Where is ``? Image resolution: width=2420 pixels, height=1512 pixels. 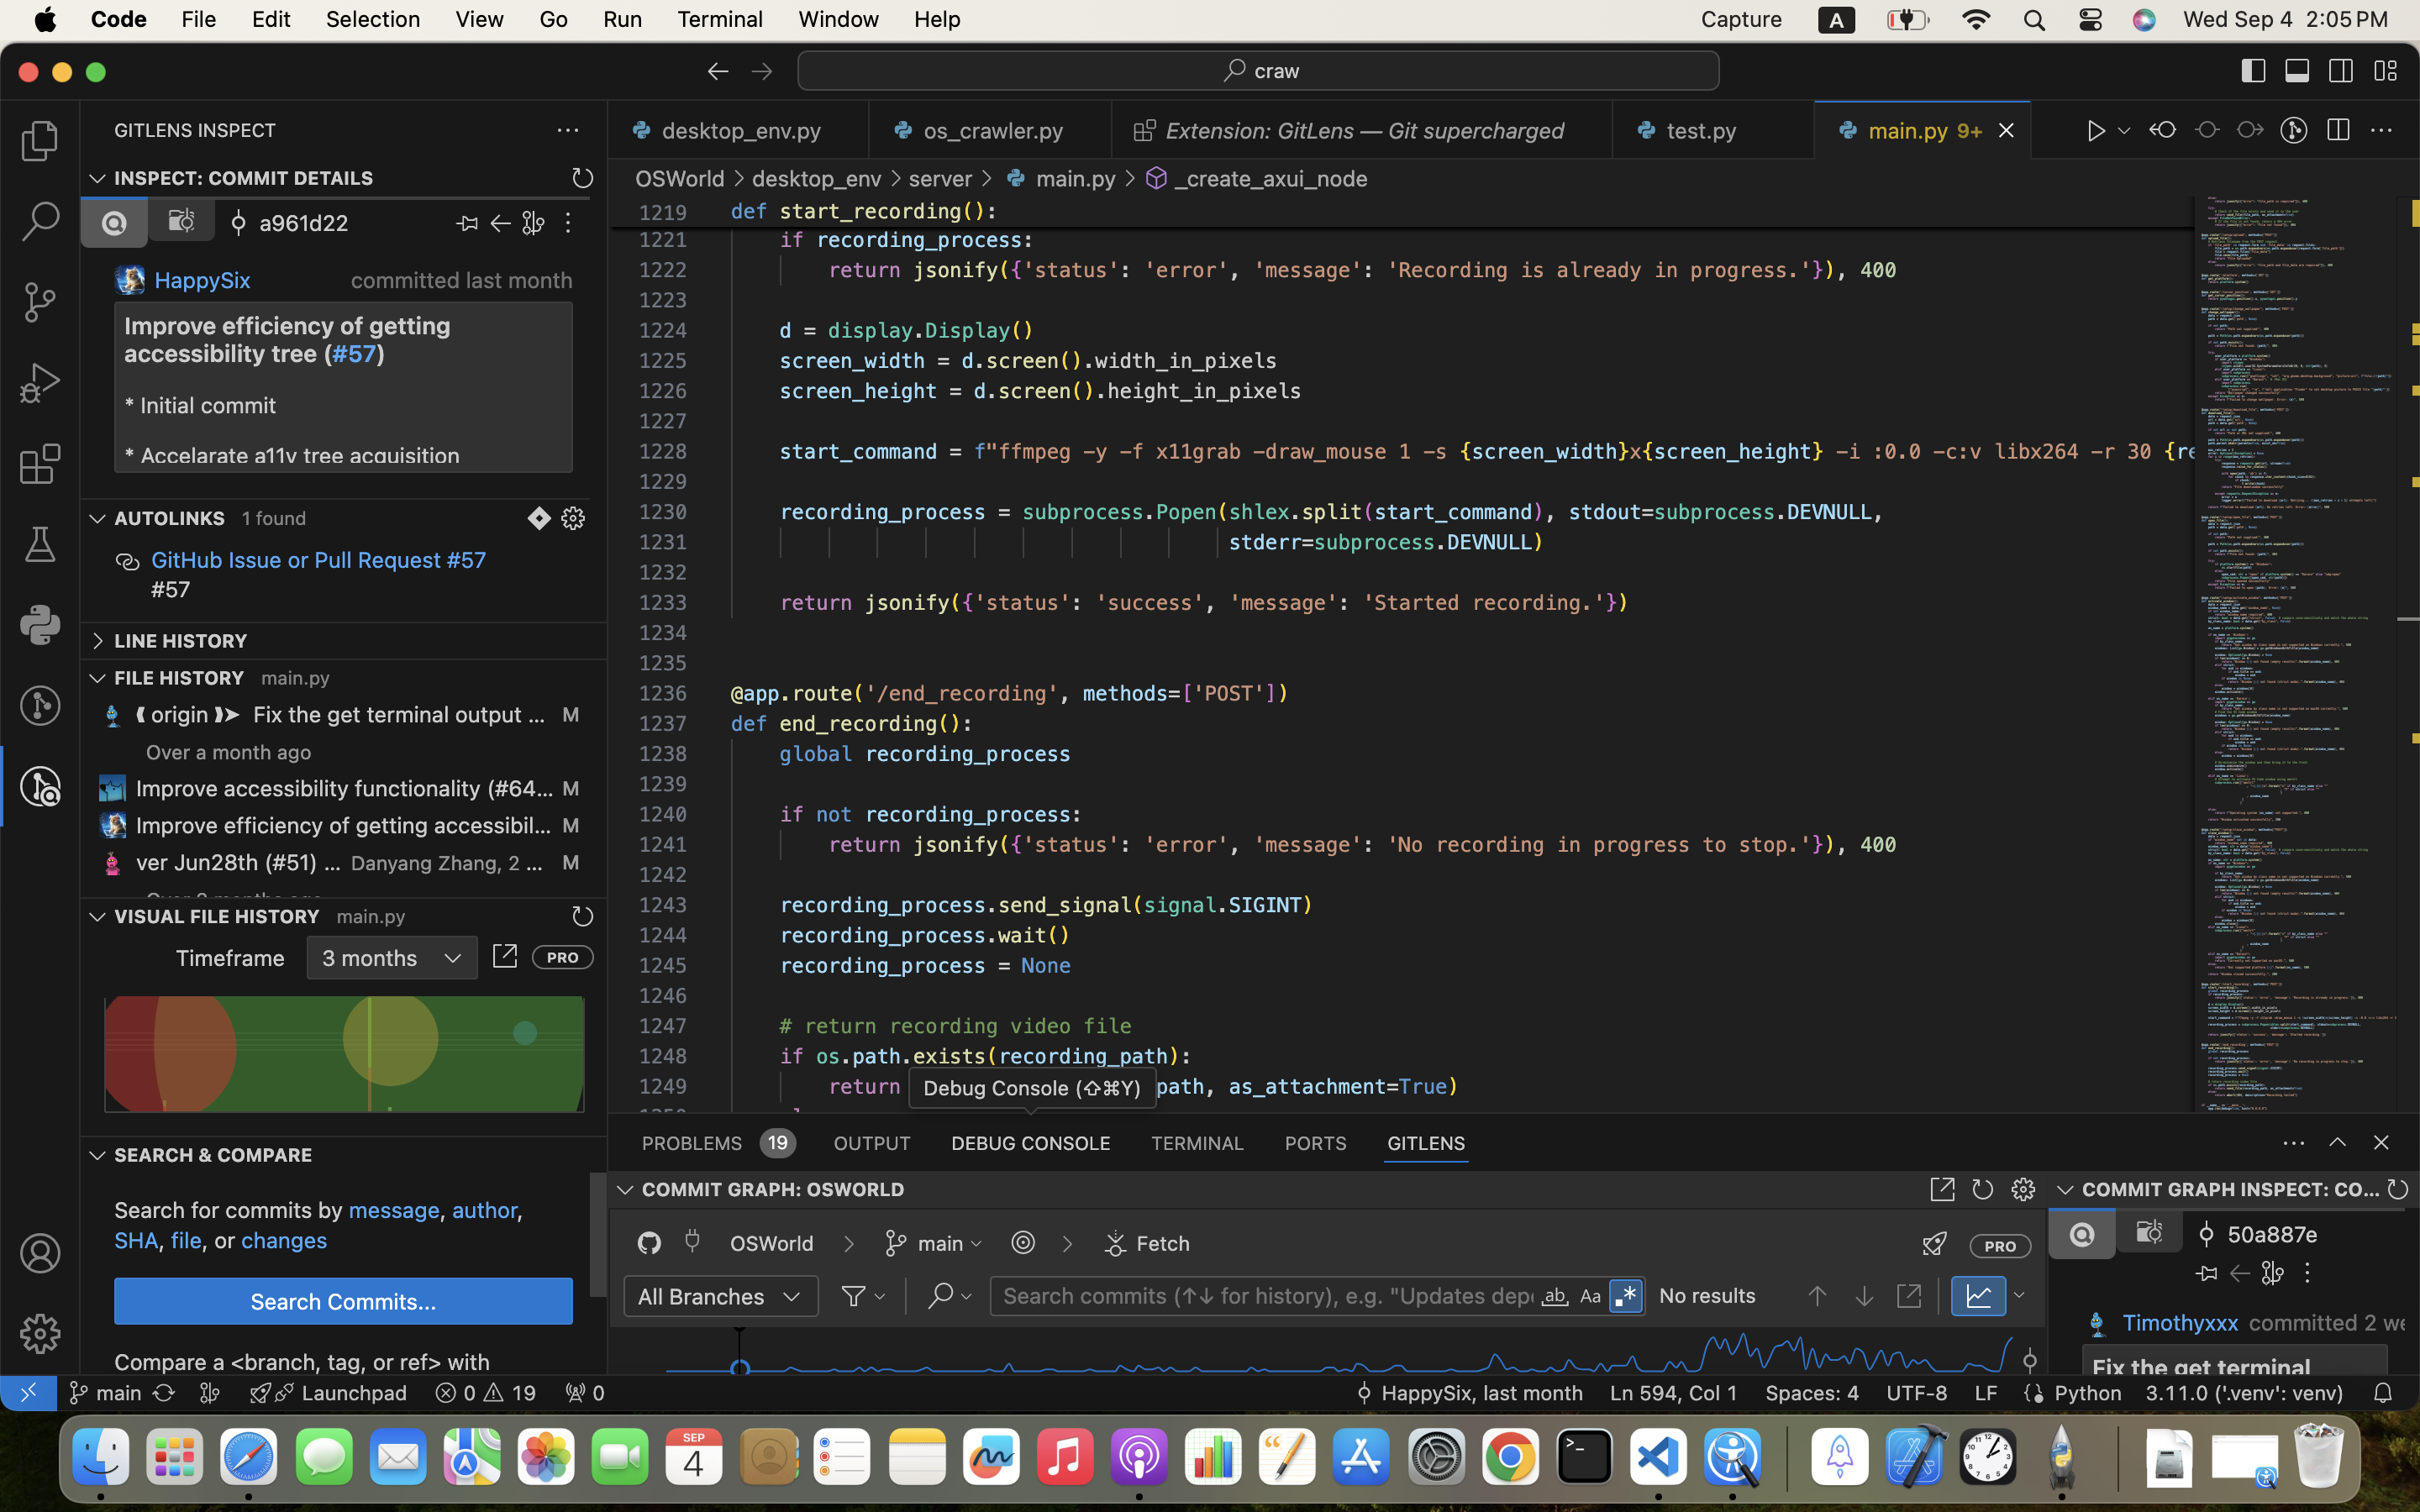
 is located at coordinates (1157, 178).